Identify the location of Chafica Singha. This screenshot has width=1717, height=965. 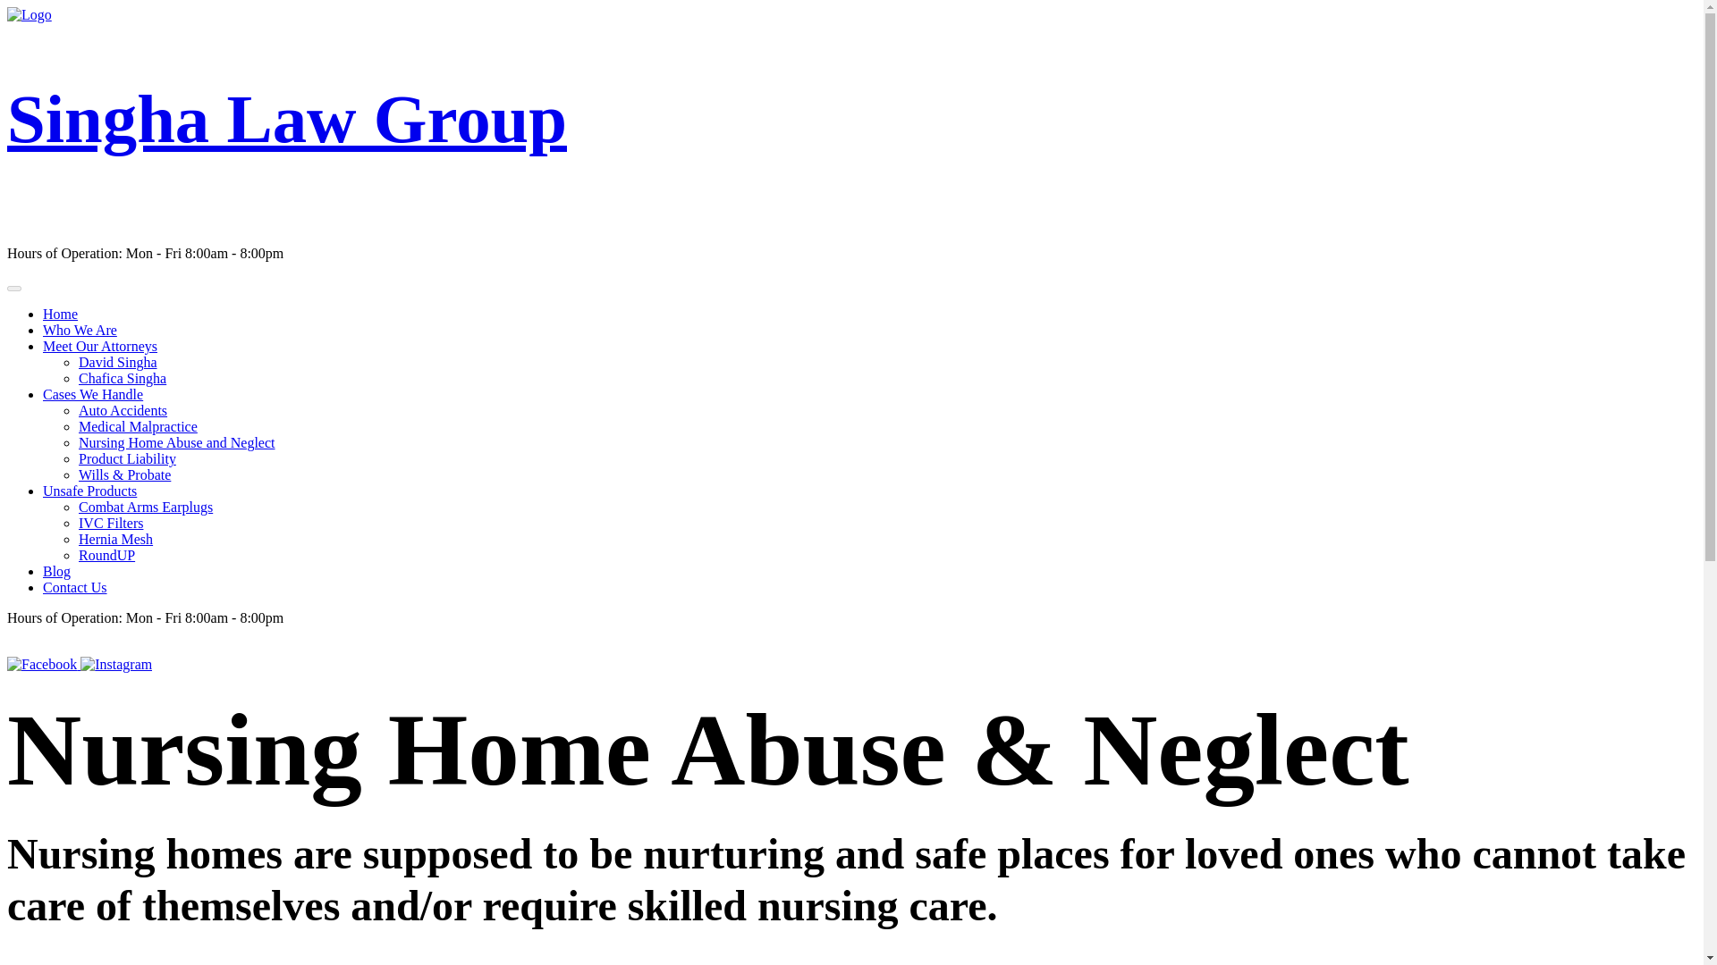
(123, 378).